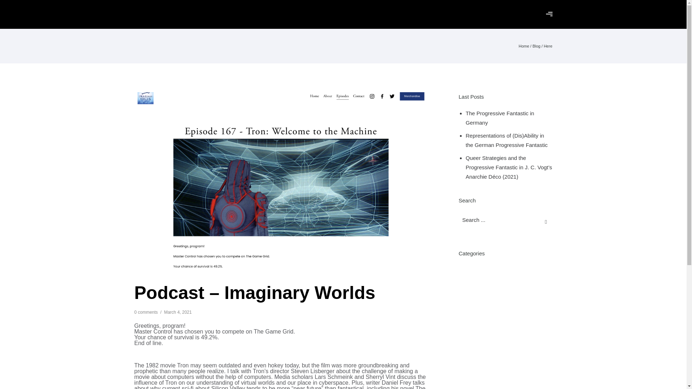 The width and height of the screenshot is (692, 389). I want to click on 0 comments, so click(146, 312).